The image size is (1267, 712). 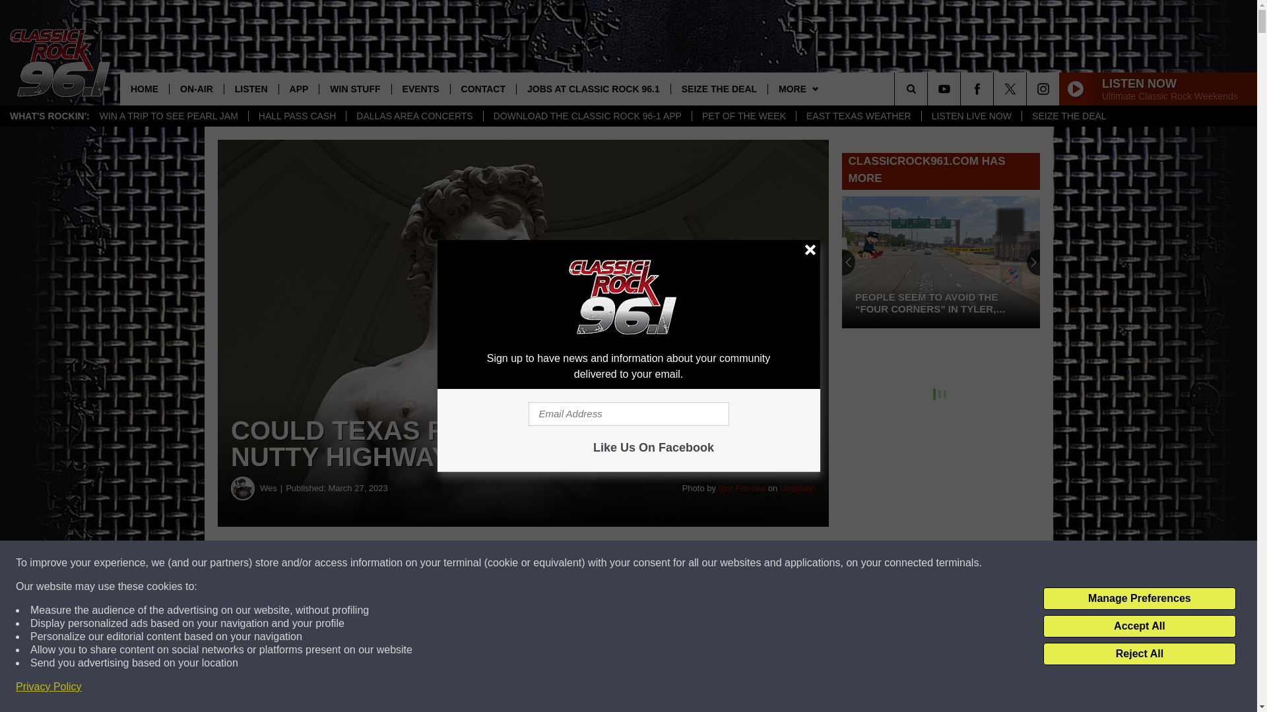 I want to click on APP, so click(x=298, y=88).